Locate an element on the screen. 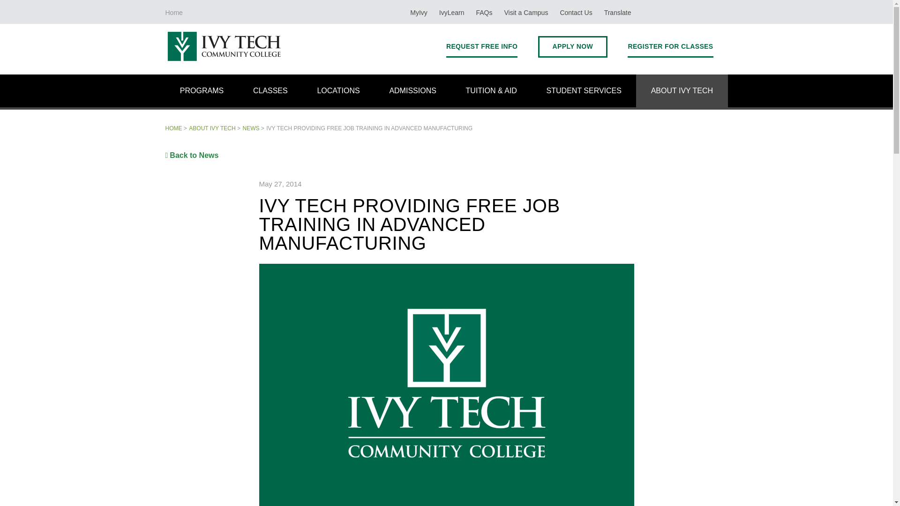  REQUEST FREE INFO is located at coordinates (482, 46).